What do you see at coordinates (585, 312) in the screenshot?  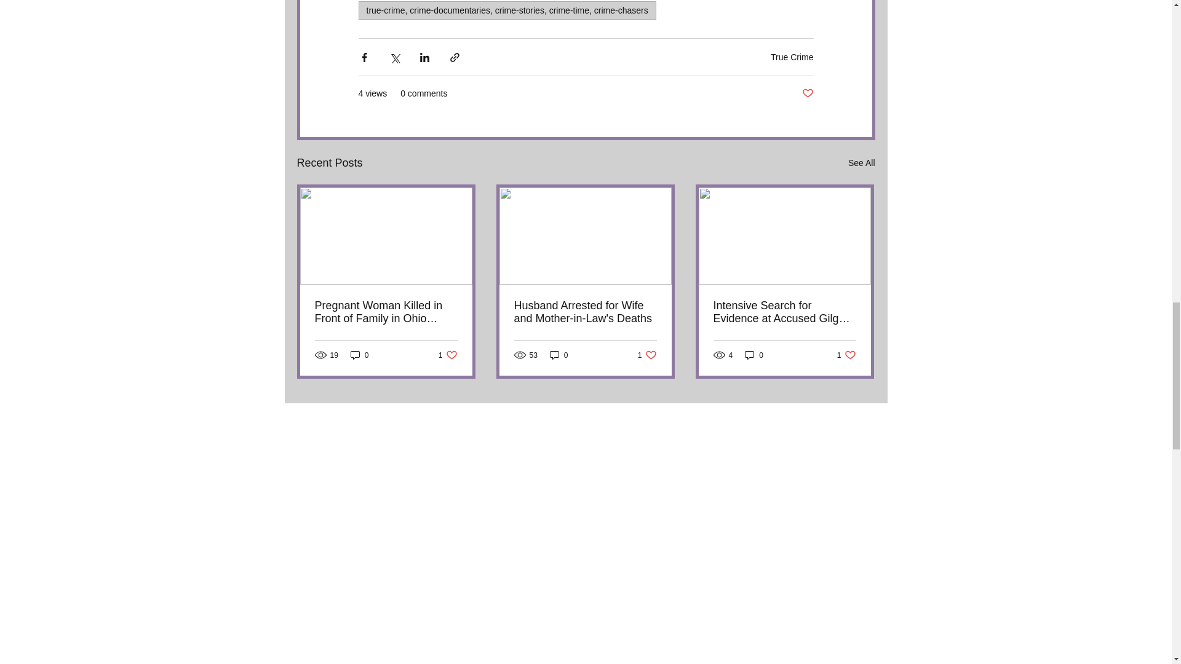 I see `Husband Arrested for Wife and Mother-in-Law's Deaths` at bounding box center [585, 312].